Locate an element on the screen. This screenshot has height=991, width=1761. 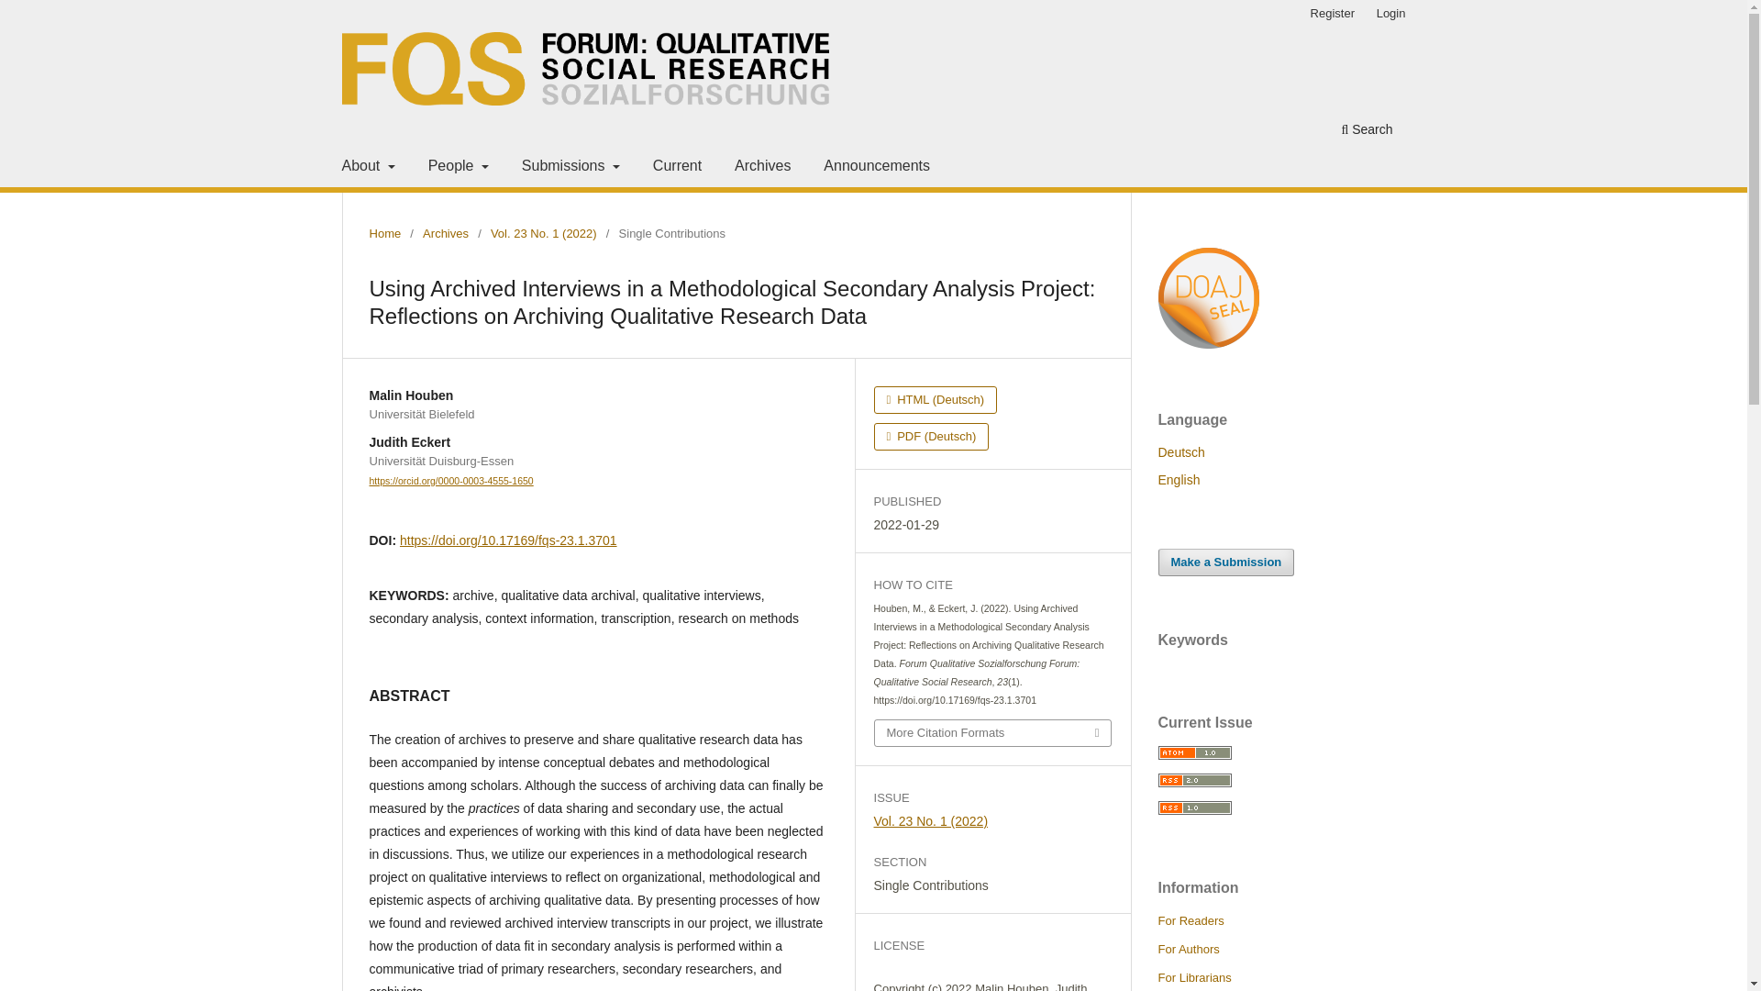
Announcements is located at coordinates (877, 168).